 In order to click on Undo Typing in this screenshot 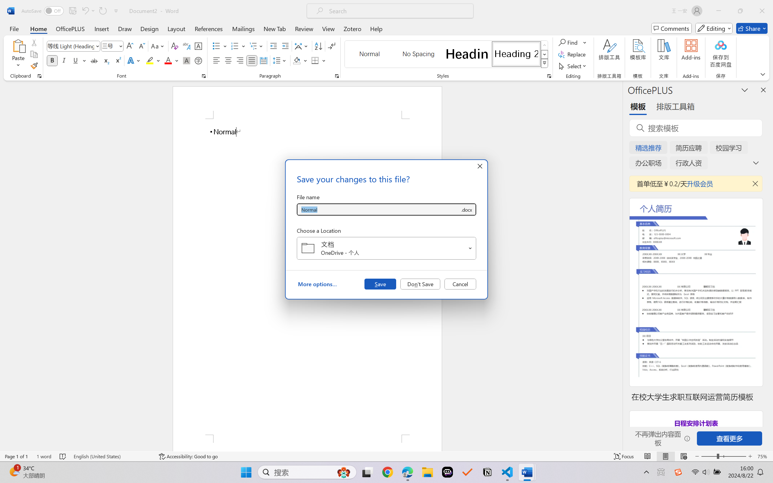, I will do `click(85, 11)`.